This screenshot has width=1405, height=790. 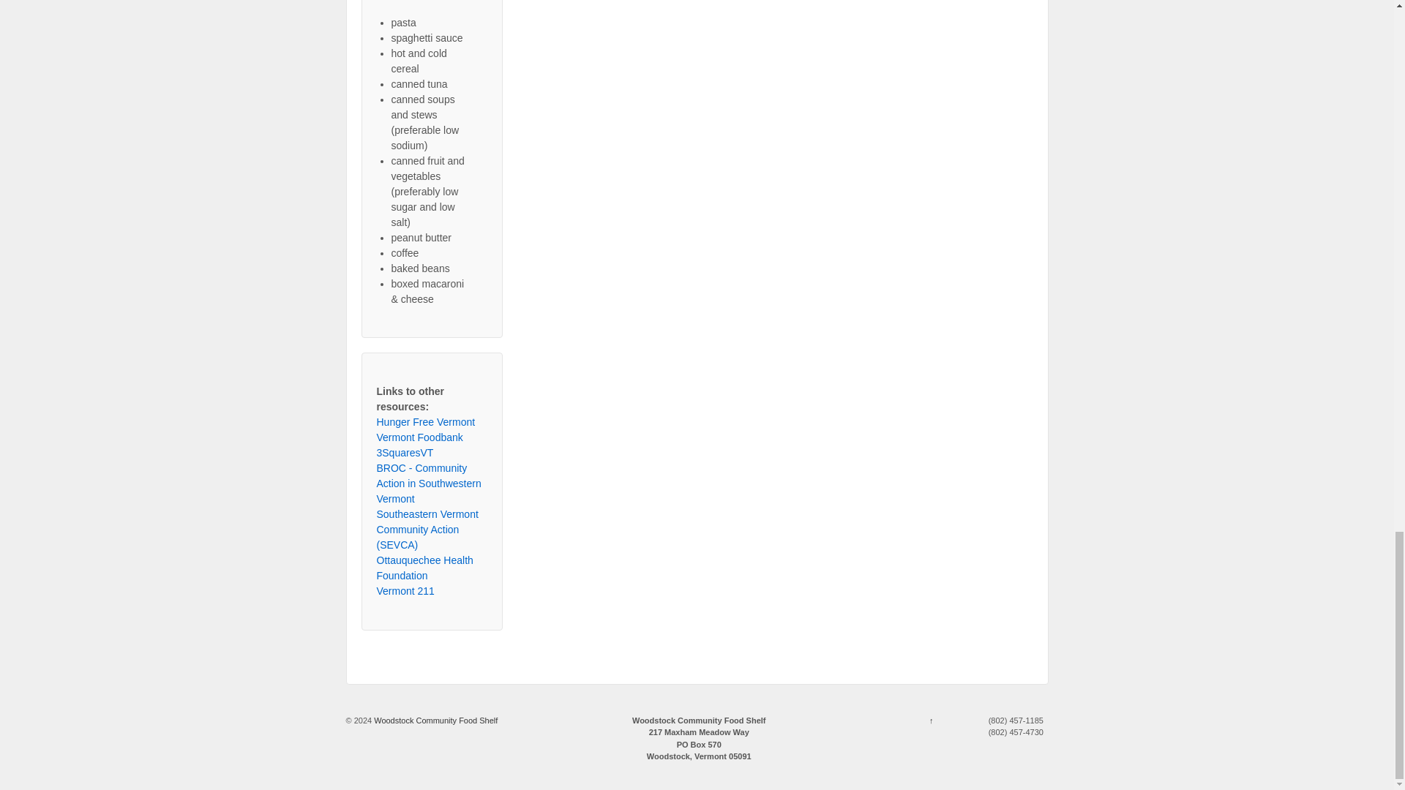 What do you see at coordinates (435, 720) in the screenshot?
I see `Woodstock Community Food Shelf` at bounding box center [435, 720].